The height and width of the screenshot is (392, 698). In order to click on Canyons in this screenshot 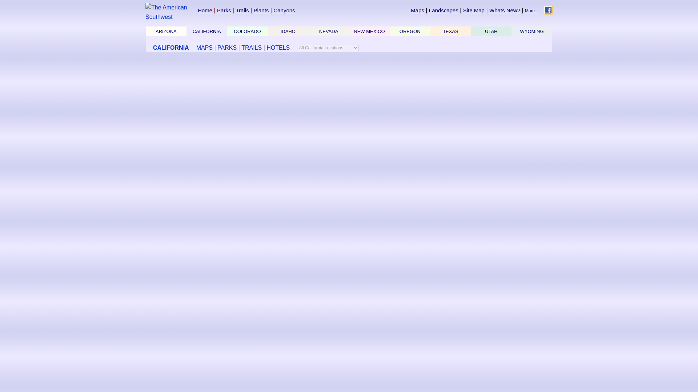, I will do `click(284, 10)`.